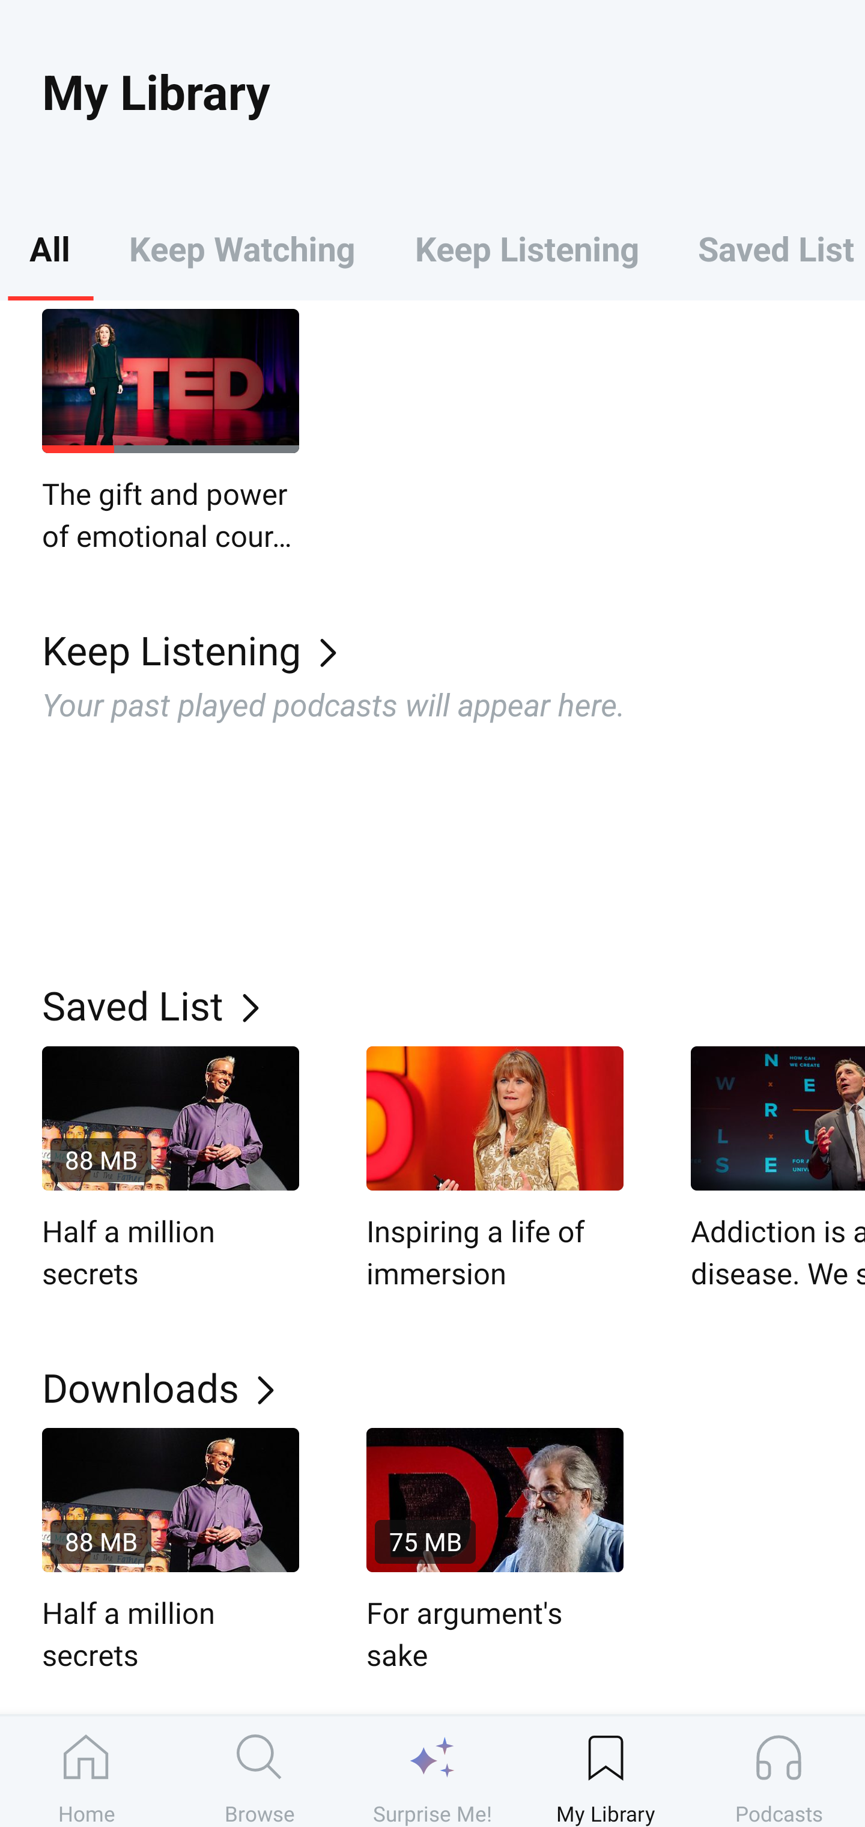 This screenshot has height=1827, width=865. Describe the element at coordinates (766, 248) in the screenshot. I see `Saved List` at that location.